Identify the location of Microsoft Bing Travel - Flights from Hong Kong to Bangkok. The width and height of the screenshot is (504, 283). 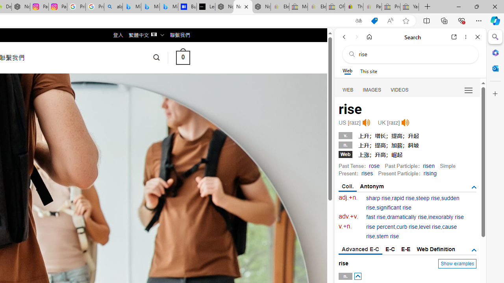
(132, 7).